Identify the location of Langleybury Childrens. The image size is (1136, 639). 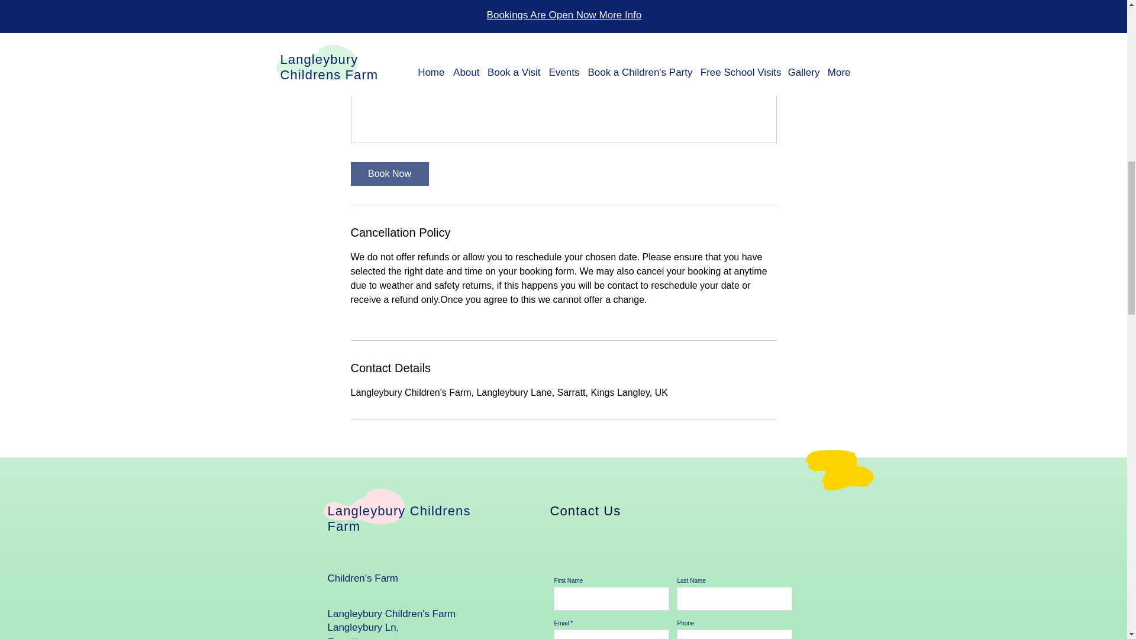
(399, 511).